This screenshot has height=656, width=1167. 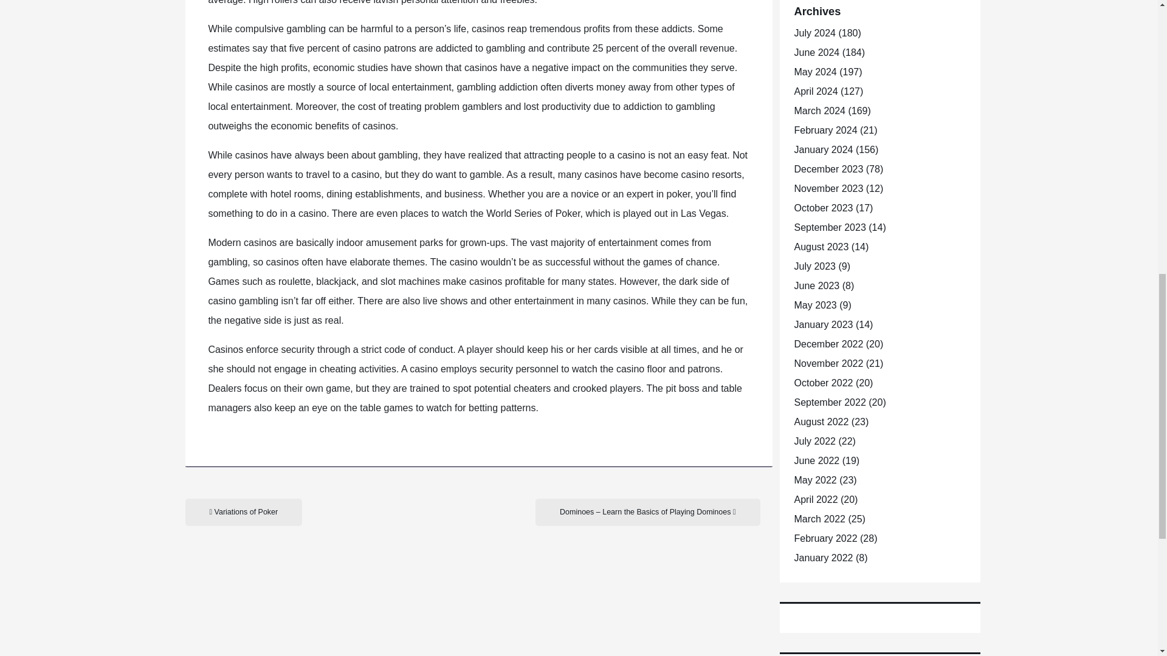 I want to click on July 2024, so click(x=814, y=33).